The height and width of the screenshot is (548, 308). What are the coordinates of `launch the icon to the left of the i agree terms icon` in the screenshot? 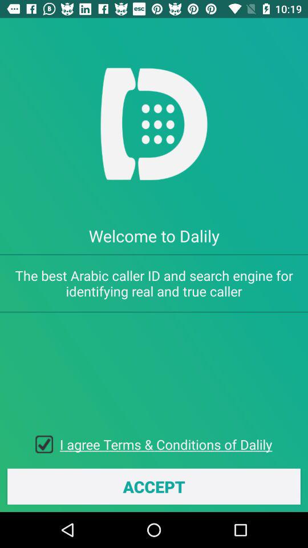 It's located at (48, 444).